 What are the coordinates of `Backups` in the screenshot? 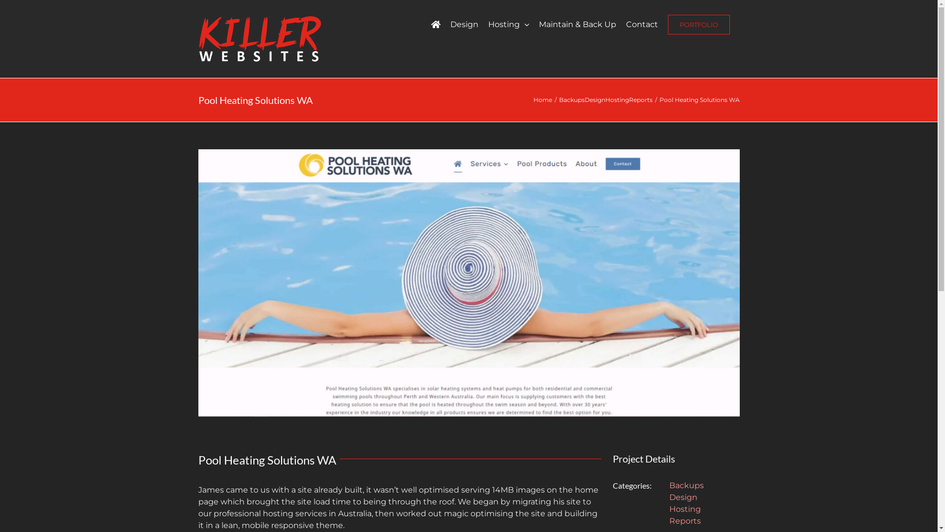 It's located at (572, 100).